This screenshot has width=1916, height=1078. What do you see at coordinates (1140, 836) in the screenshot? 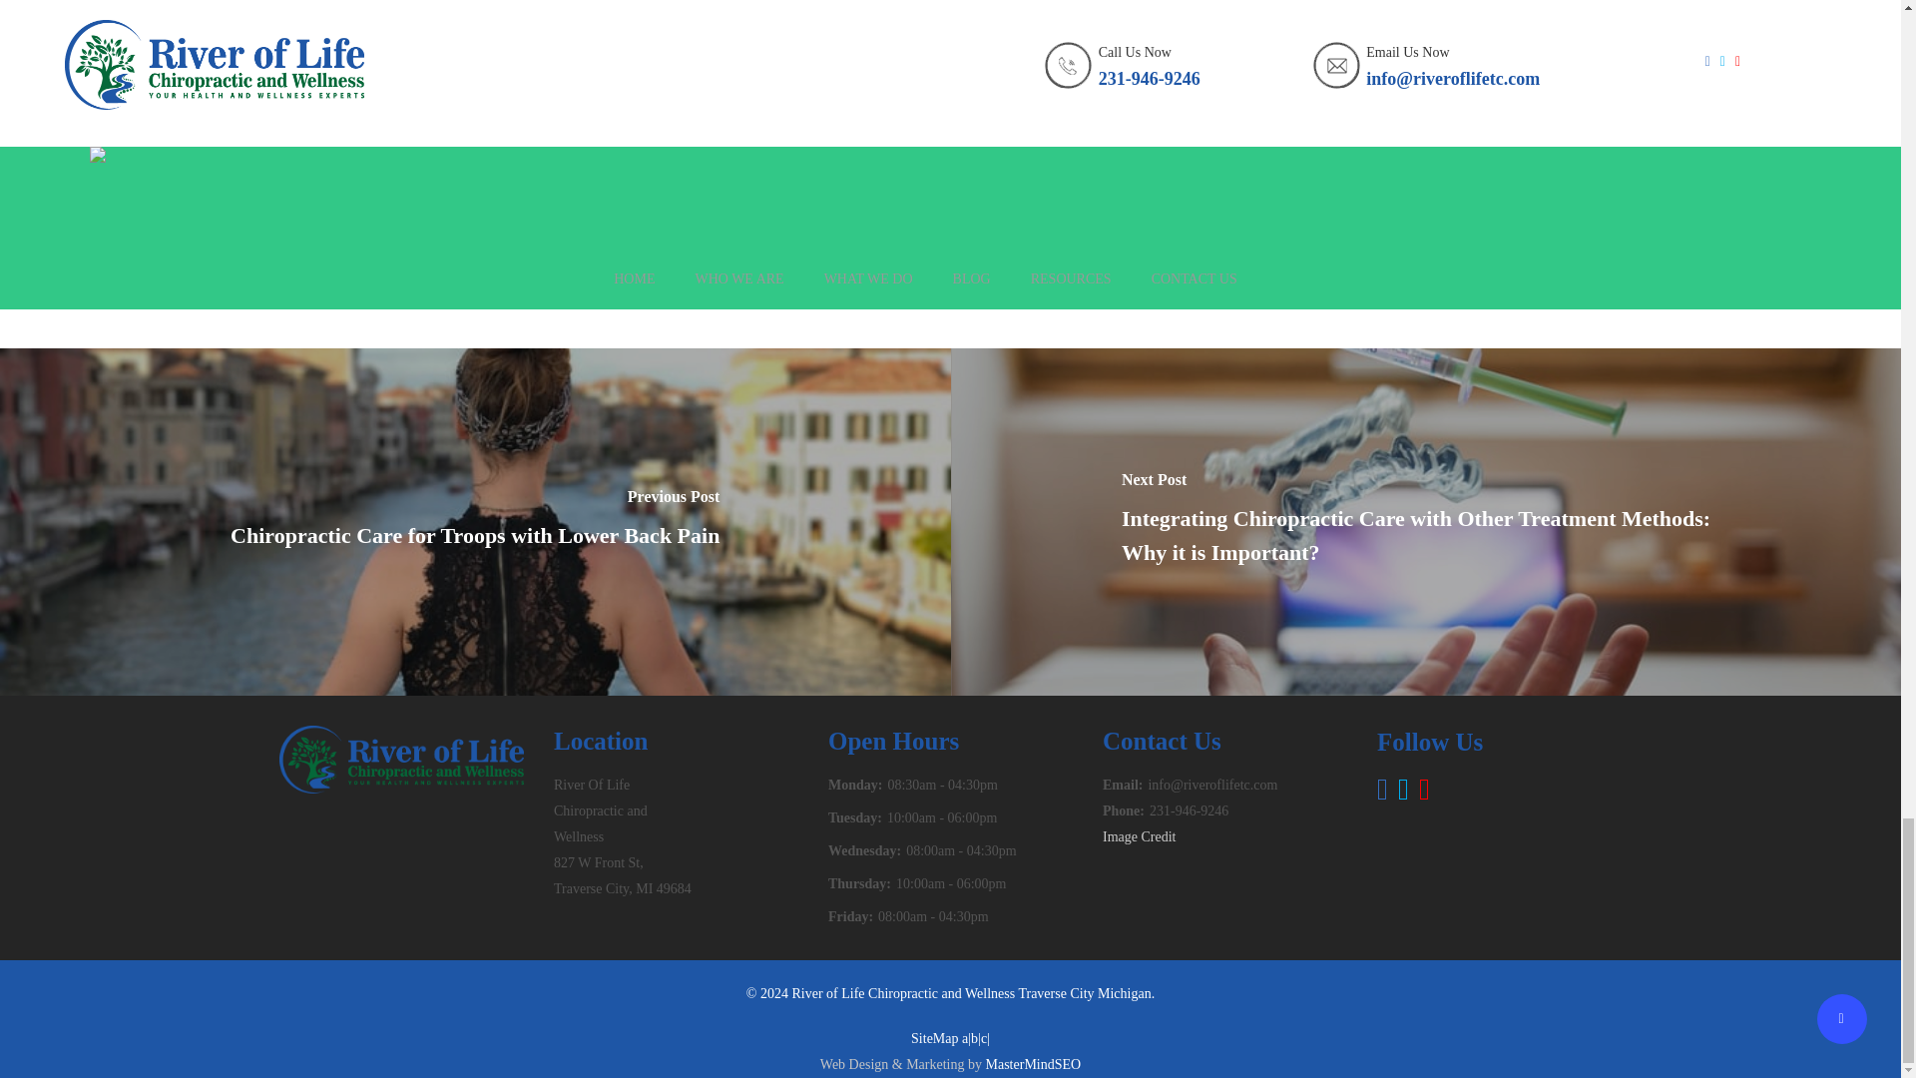
I see `Image Credit` at bounding box center [1140, 836].